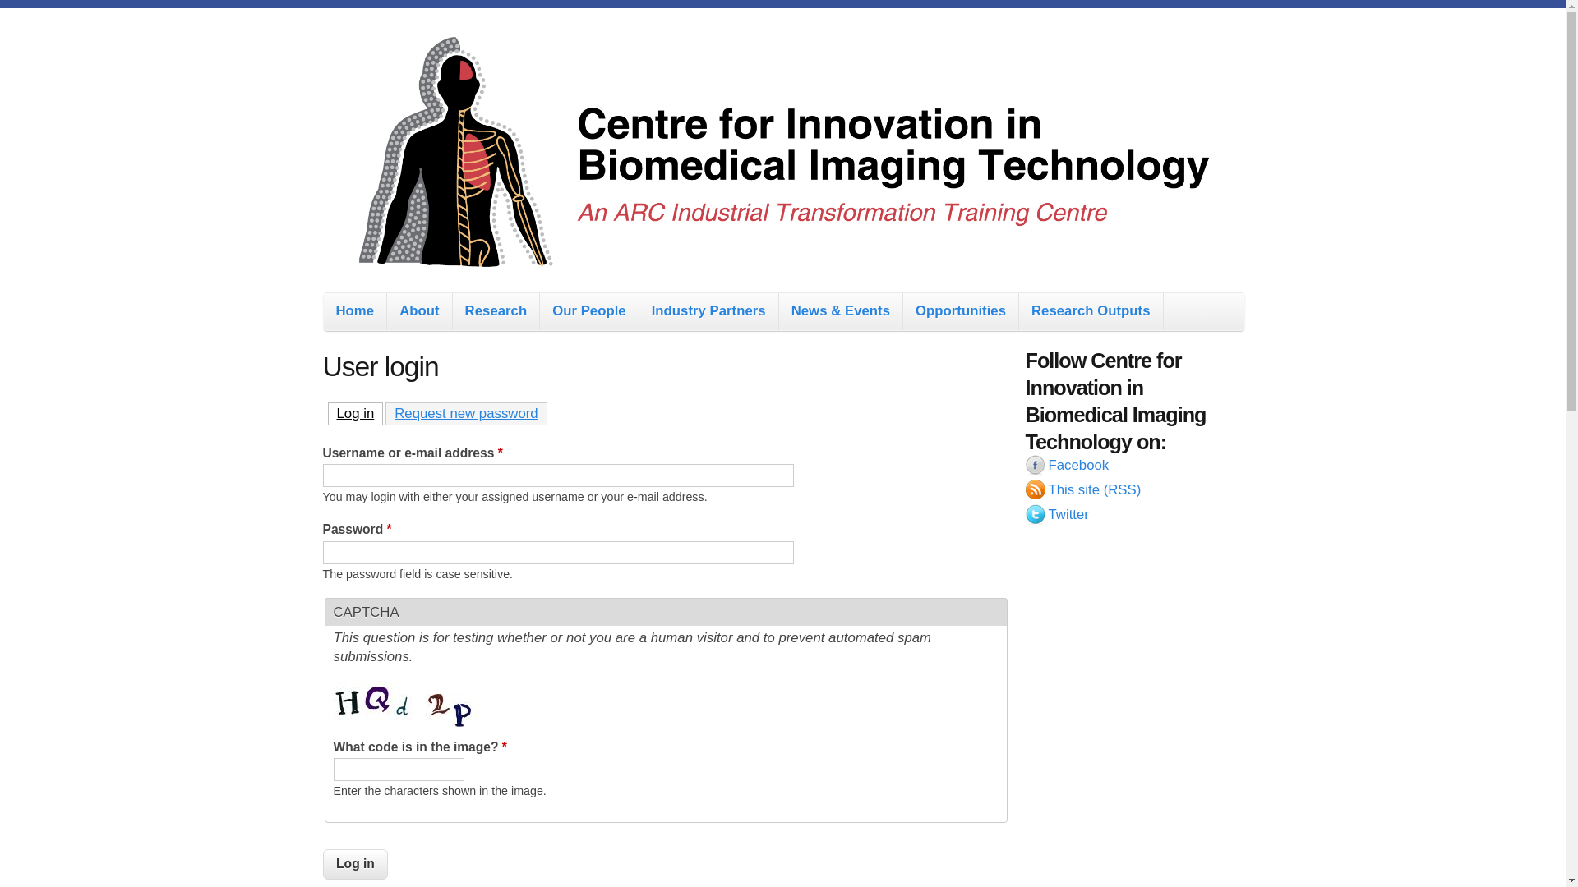  What do you see at coordinates (700, 8) in the screenshot?
I see `Skip to main content` at bounding box center [700, 8].